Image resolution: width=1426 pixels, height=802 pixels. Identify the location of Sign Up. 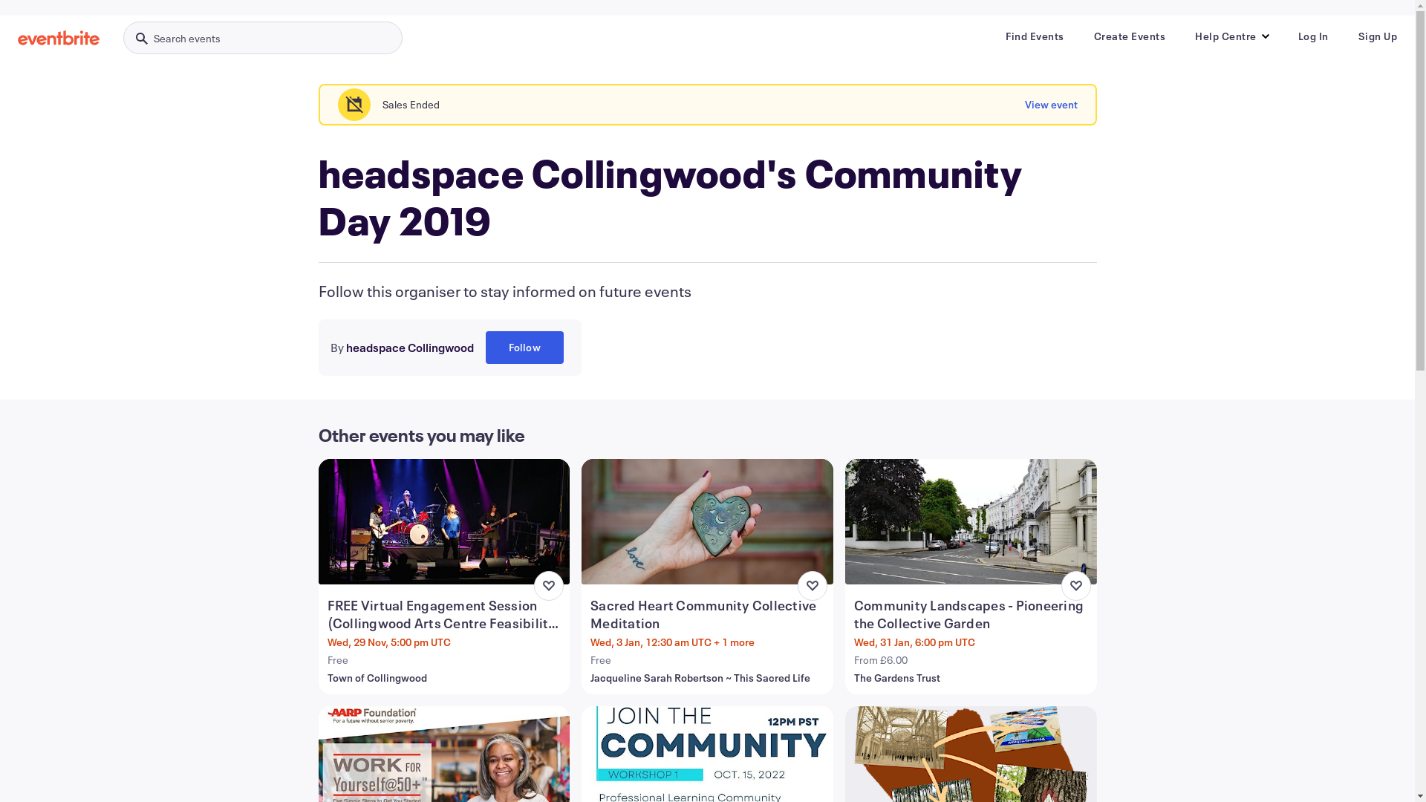
(1377, 36).